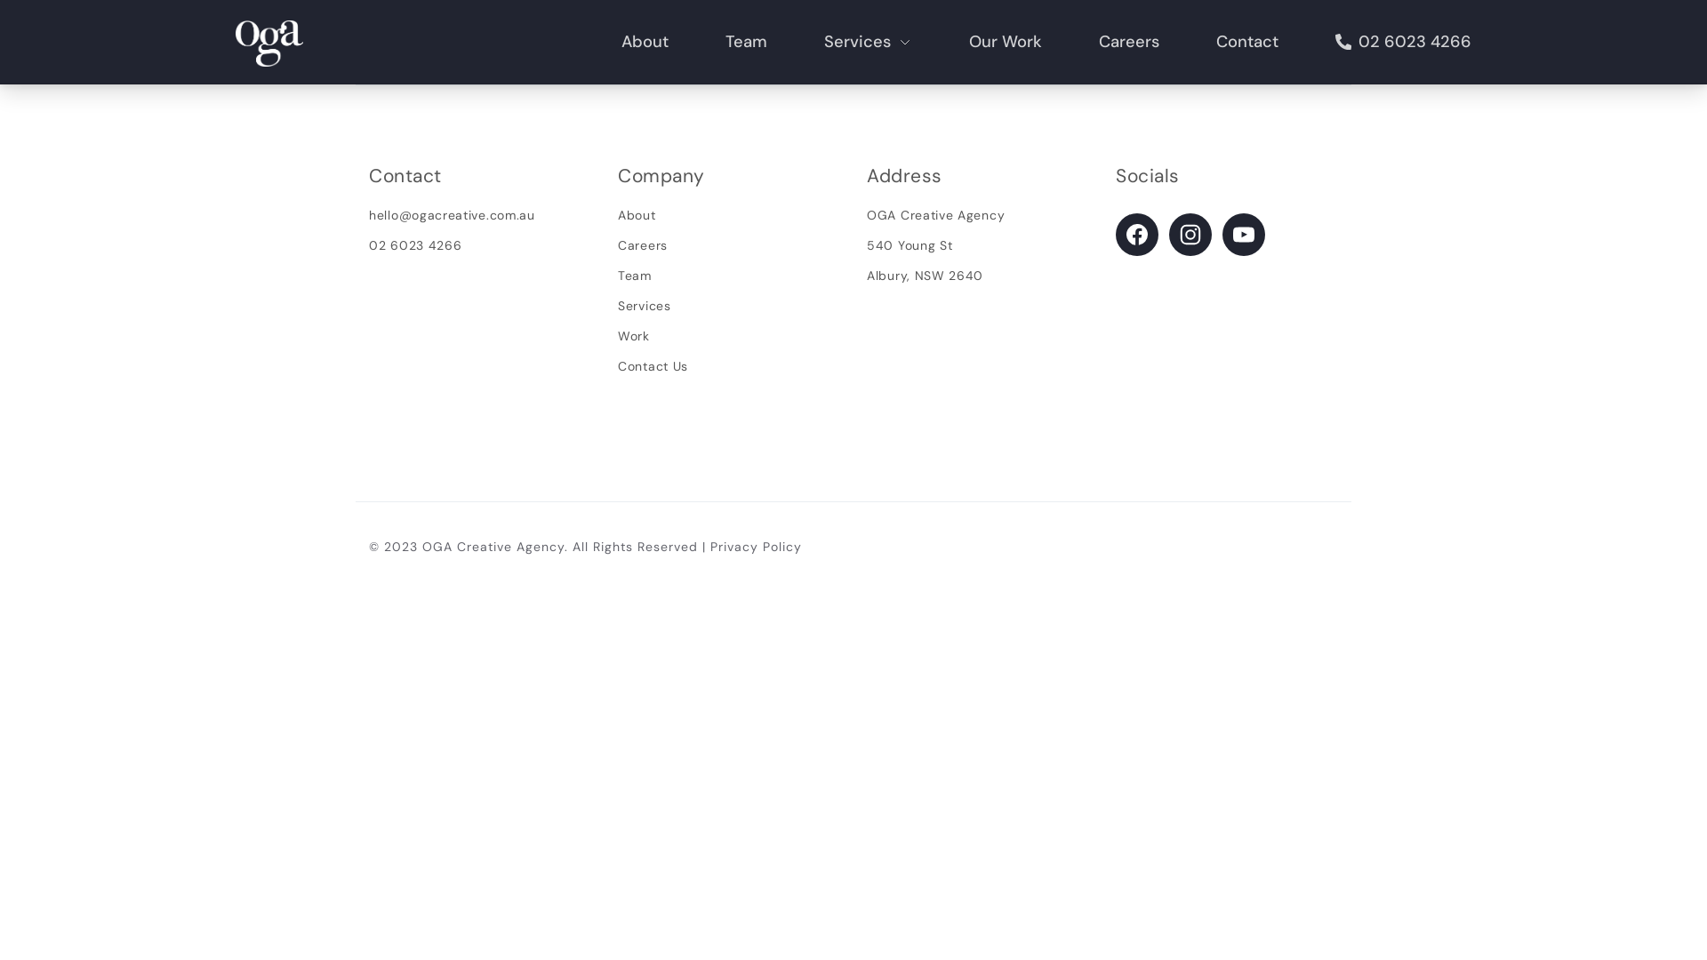  What do you see at coordinates (645, 306) in the screenshot?
I see `Services` at bounding box center [645, 306].